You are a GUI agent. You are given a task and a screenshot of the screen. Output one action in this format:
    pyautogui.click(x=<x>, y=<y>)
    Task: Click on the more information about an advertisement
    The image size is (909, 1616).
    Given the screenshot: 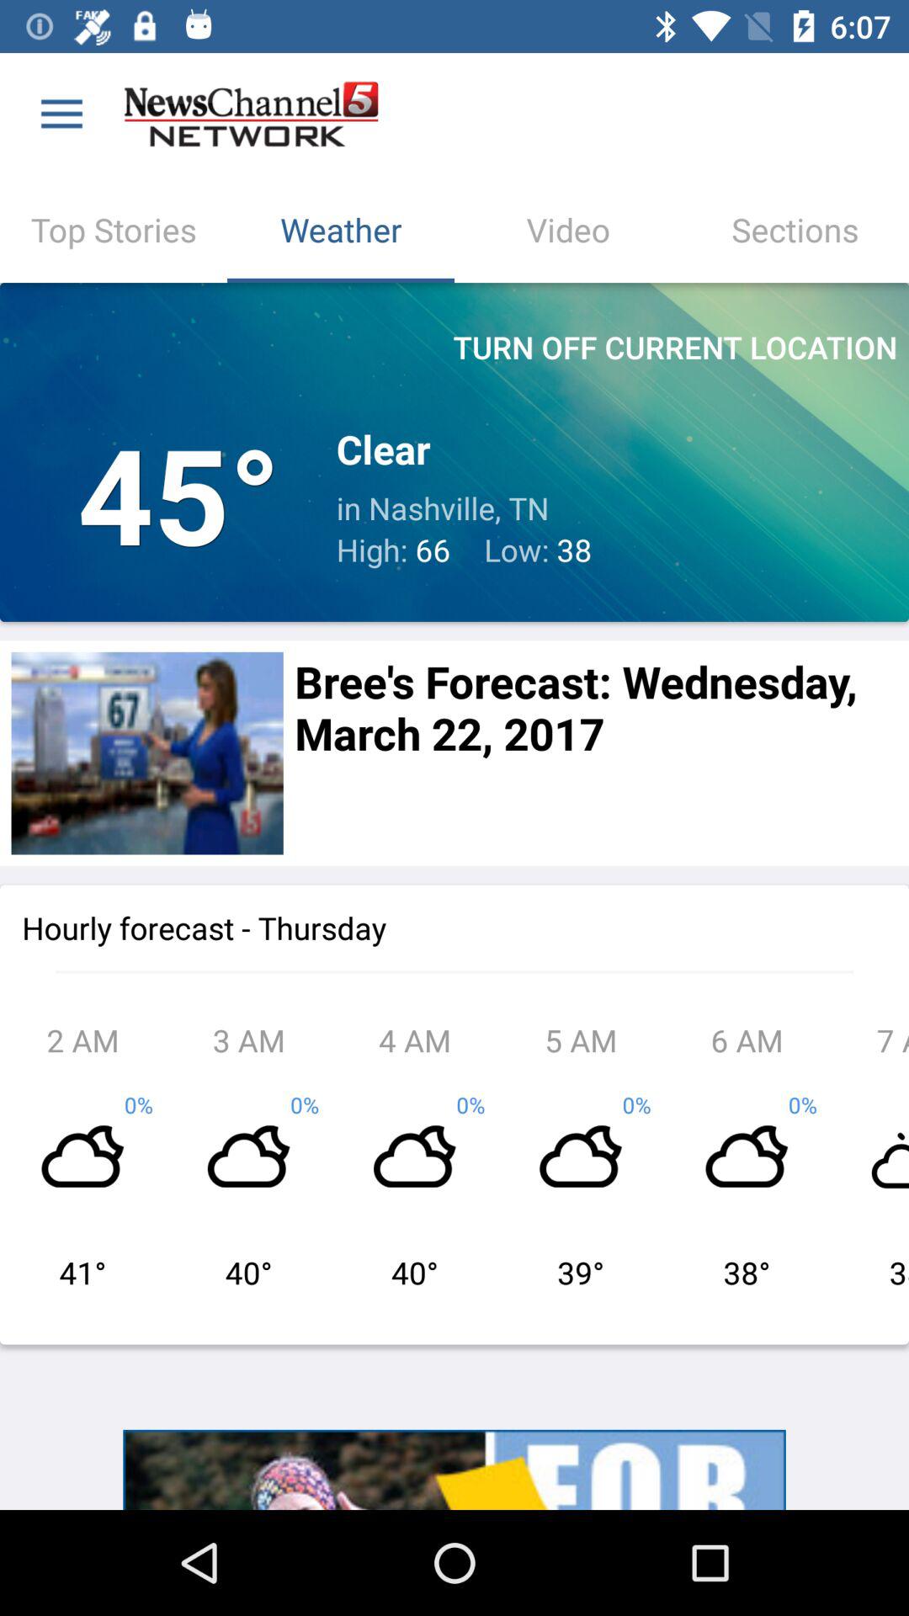 What is the action you would take?
    pyautogui.click(x=454, y=1470)
    